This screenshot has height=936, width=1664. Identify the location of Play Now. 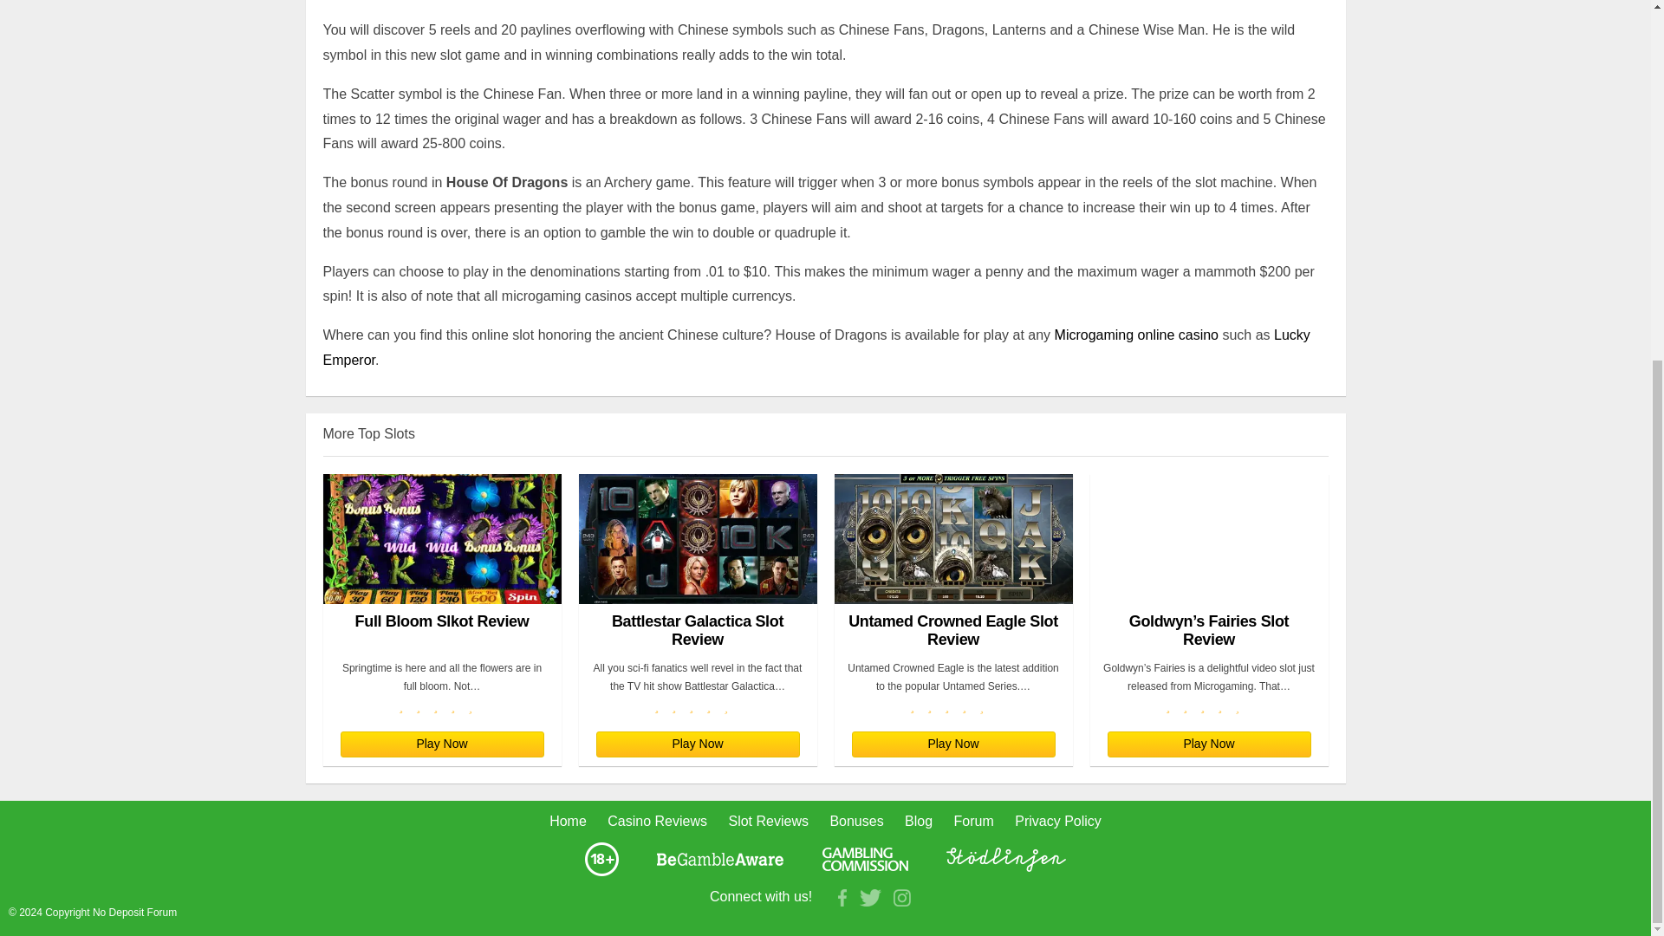
(698, 744).